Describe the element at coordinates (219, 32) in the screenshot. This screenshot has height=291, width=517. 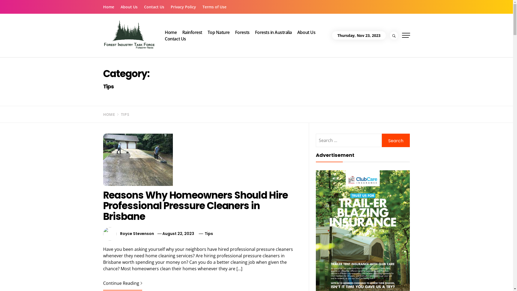
I see `Top Nature` at that location.